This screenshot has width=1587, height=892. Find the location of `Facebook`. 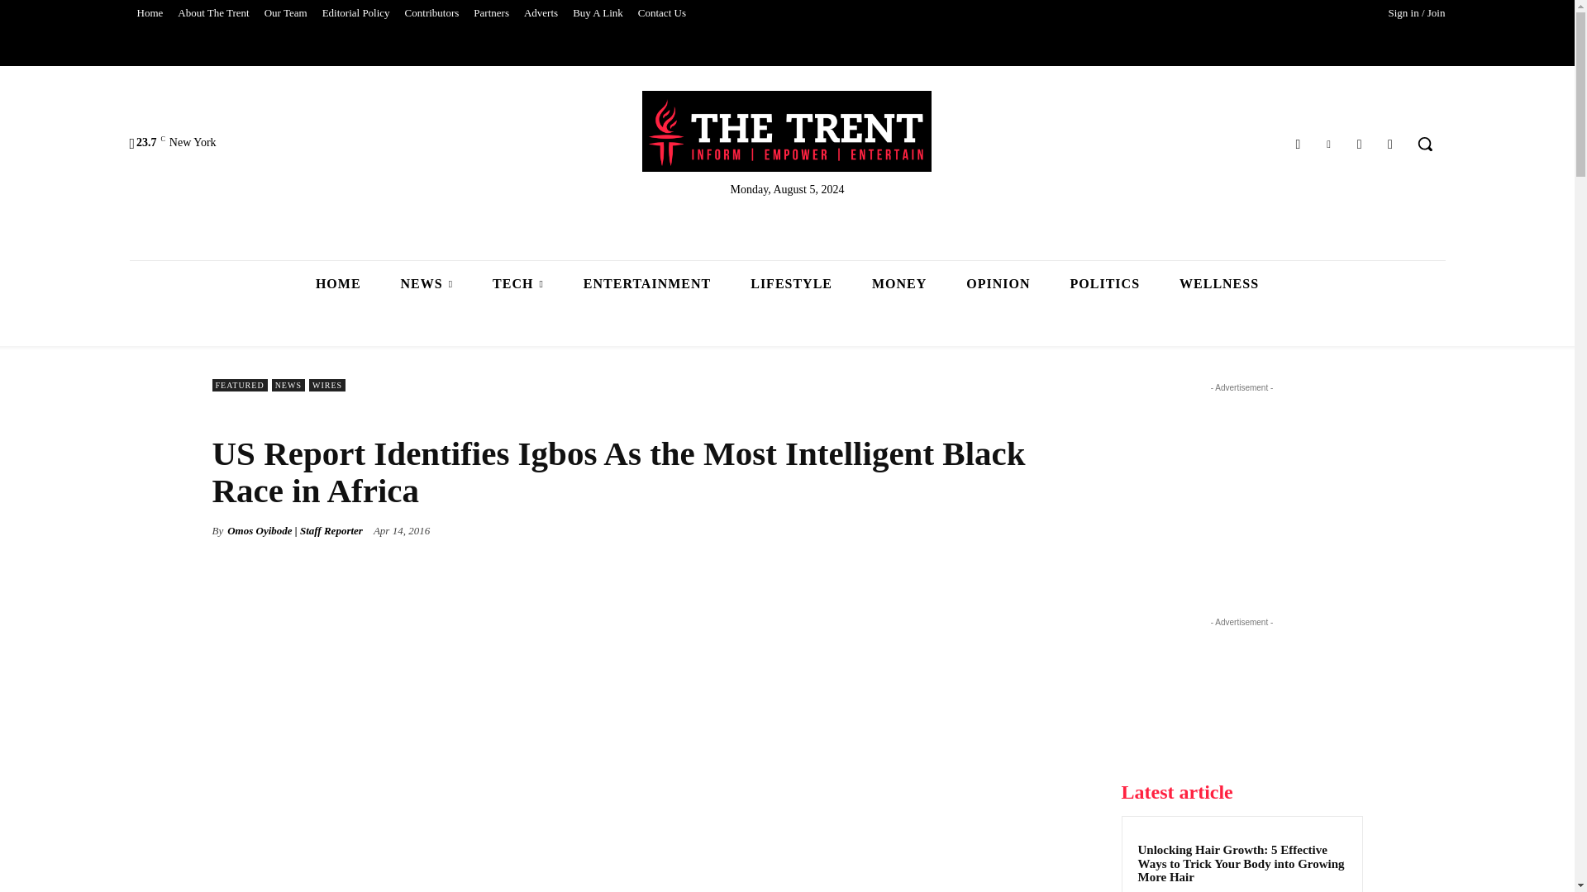

Facebook is located at coordinates (1298, 144).